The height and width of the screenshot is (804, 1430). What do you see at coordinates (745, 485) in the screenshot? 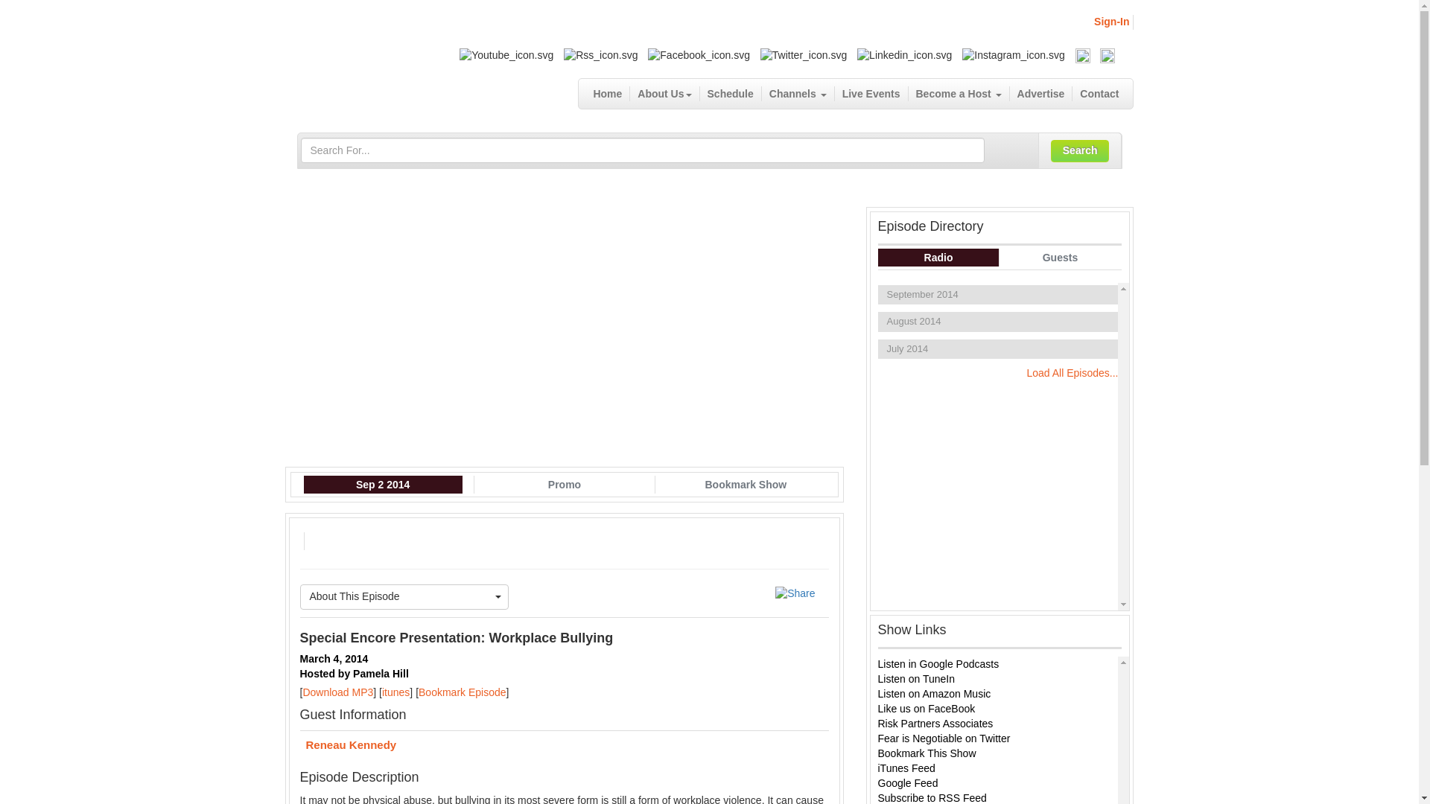
I see `Bookmark Show` at bounding box center [745, 485].